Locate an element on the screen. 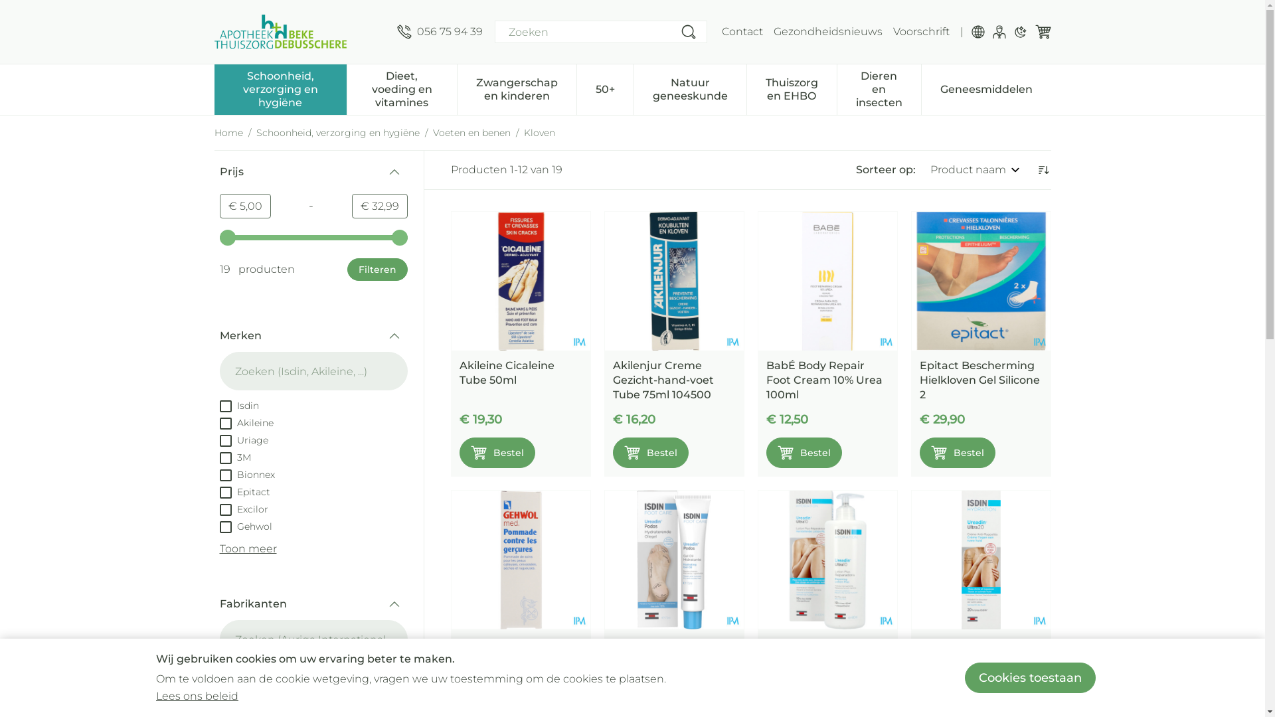 This screenshot has height=717, width=1275. Thuiszorg en EHBO is located at coordinates (792, 88).